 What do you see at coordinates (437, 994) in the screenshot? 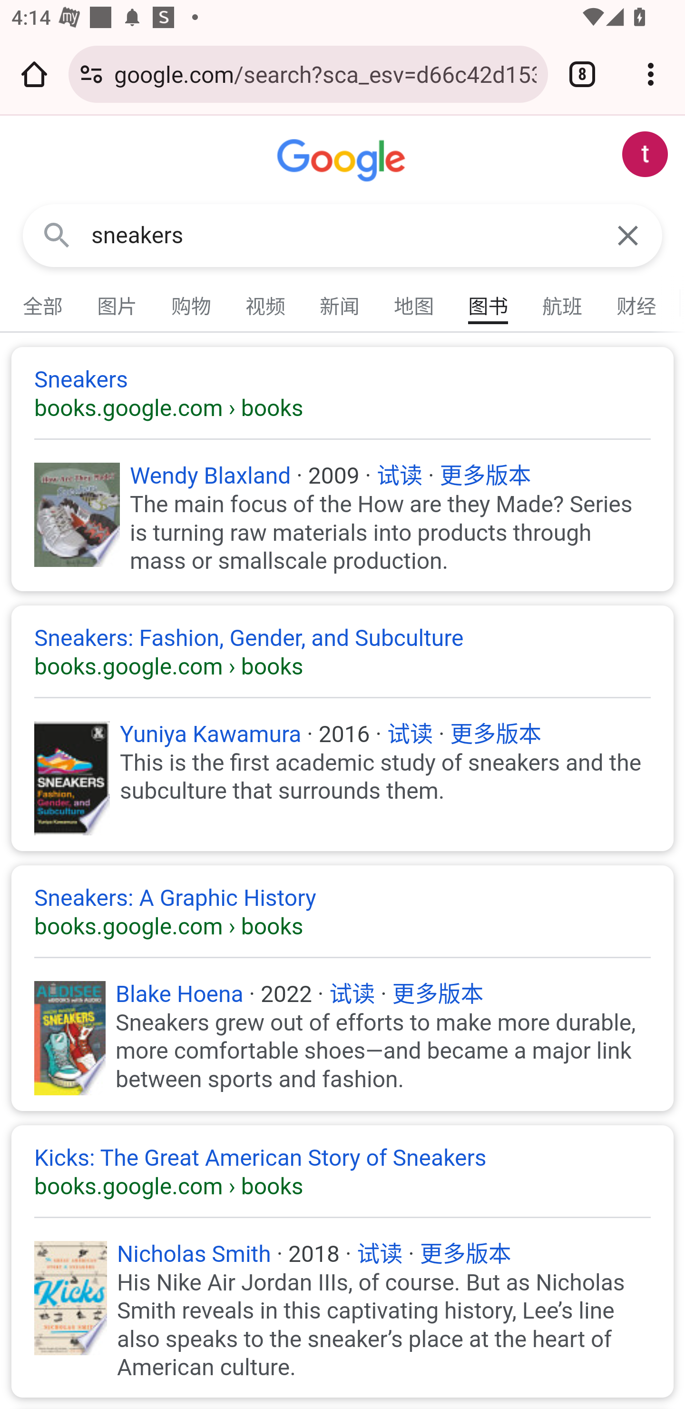
I see `更多版本` at bounding box center [437, 994].